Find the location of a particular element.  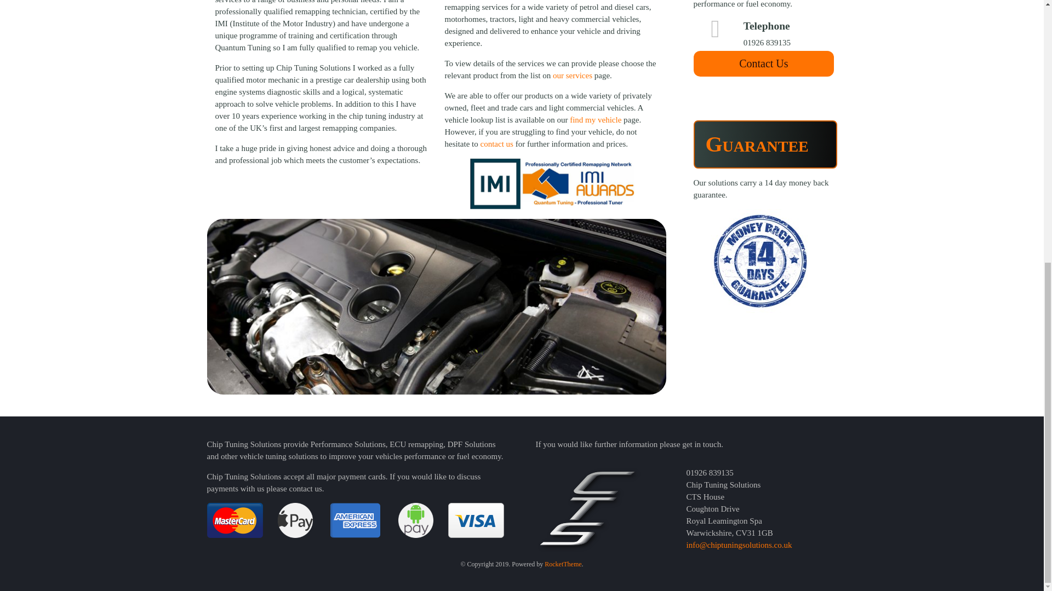

Contact Us is located at coordinates (764, 63).